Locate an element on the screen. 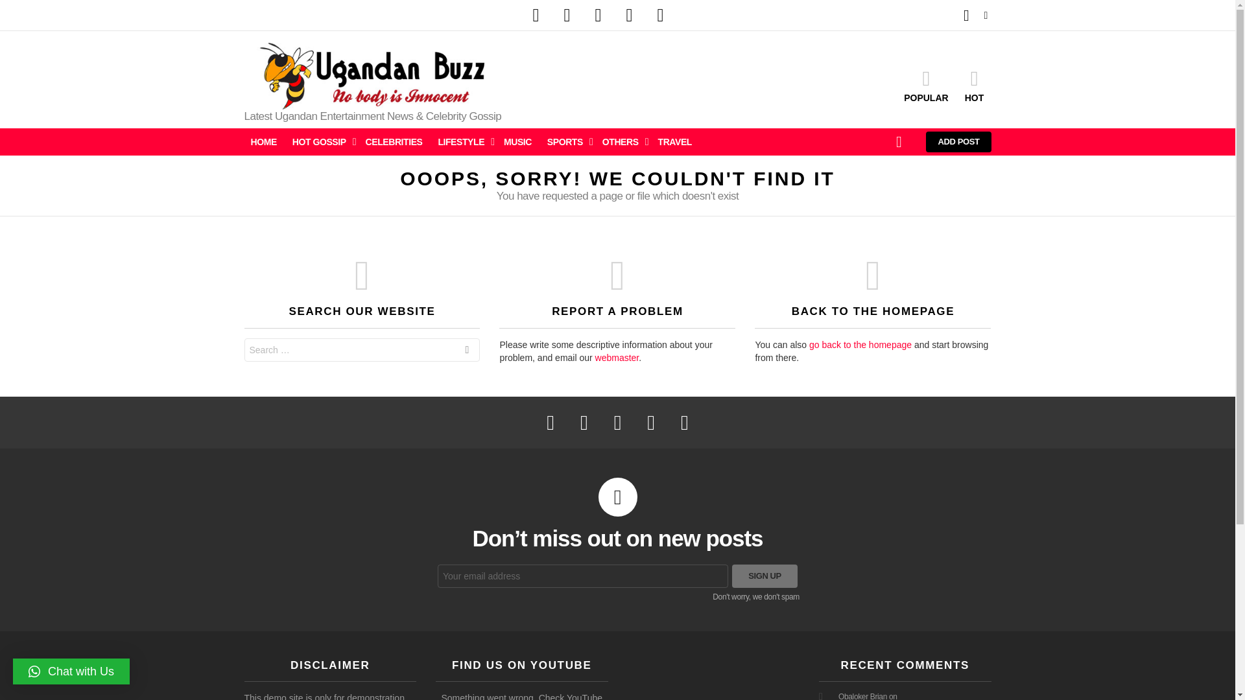 This screenshot has height=700, width=1245. LIFESTYLE is located at coordinates (462, 142).